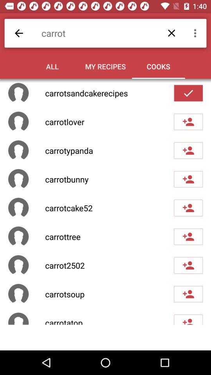 This screenshot has width=211, height=375. What do you see at coordinates (188, 237) in the screenshot?
I see `add friend` at bounding box center [188, 237].